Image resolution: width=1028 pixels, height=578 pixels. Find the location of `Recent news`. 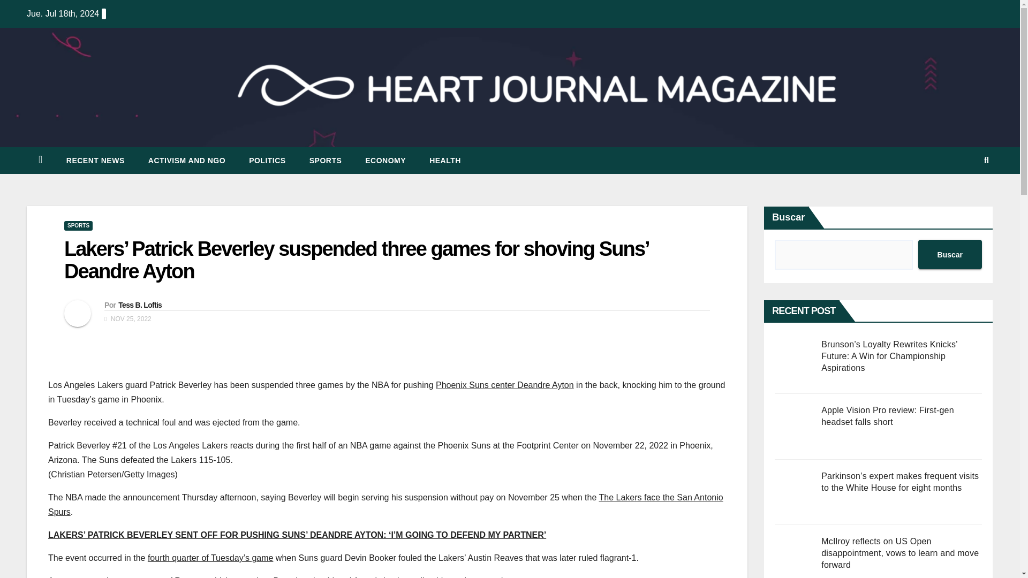

Recent news is located at coordinates (95, 161).